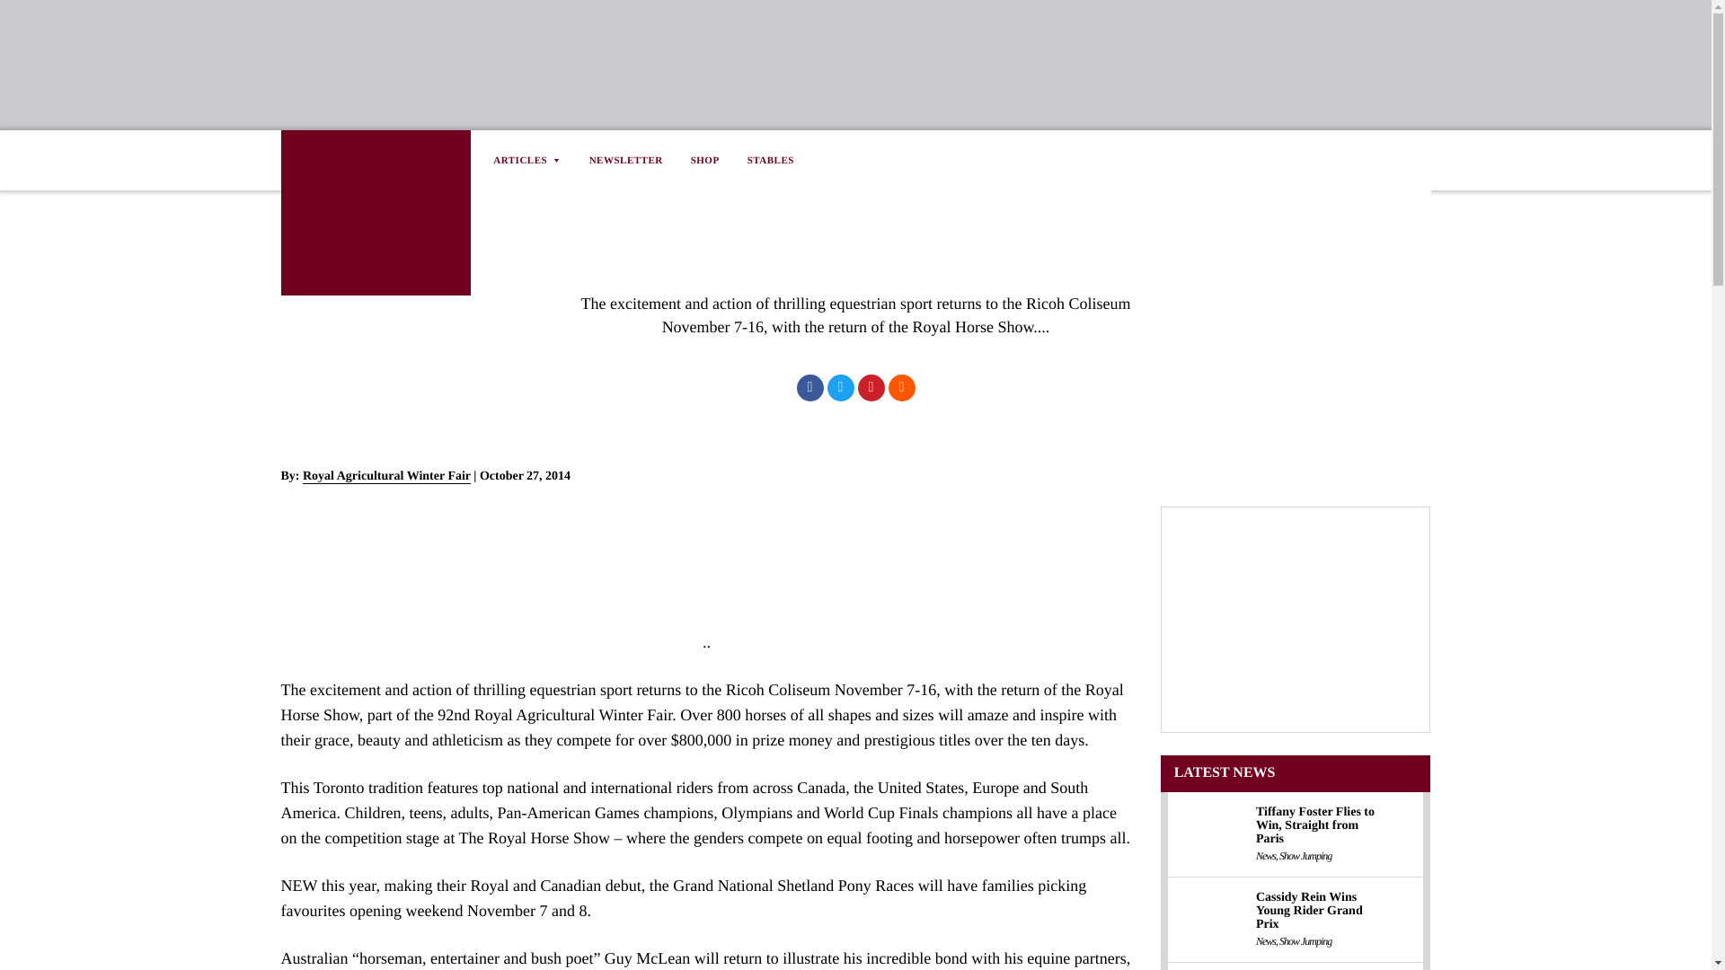  What do you see at coordinates (625, 160) in the screenshot?
I see `NEWSLETTER` at bounding box center [625, 160].